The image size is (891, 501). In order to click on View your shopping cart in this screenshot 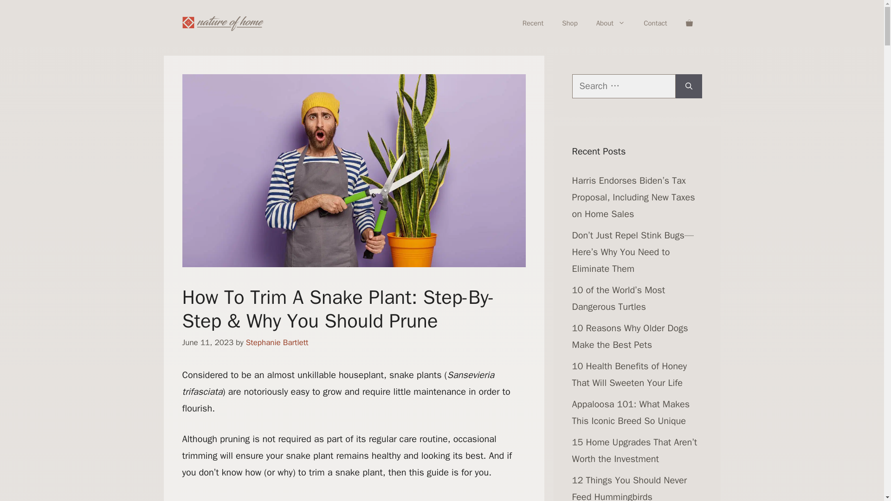, I will do `click(689, 23)`.